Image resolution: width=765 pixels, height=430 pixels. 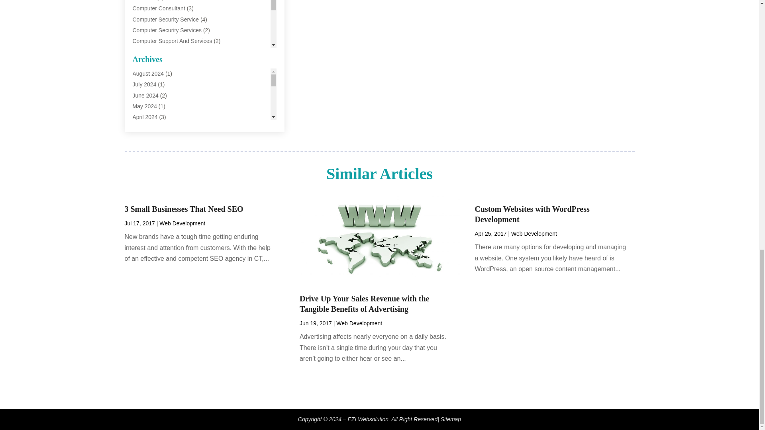 What do you see at coordinates (167, 203) in the screenshot?
I see `Web Development Software` at bounding box center [167, 203].